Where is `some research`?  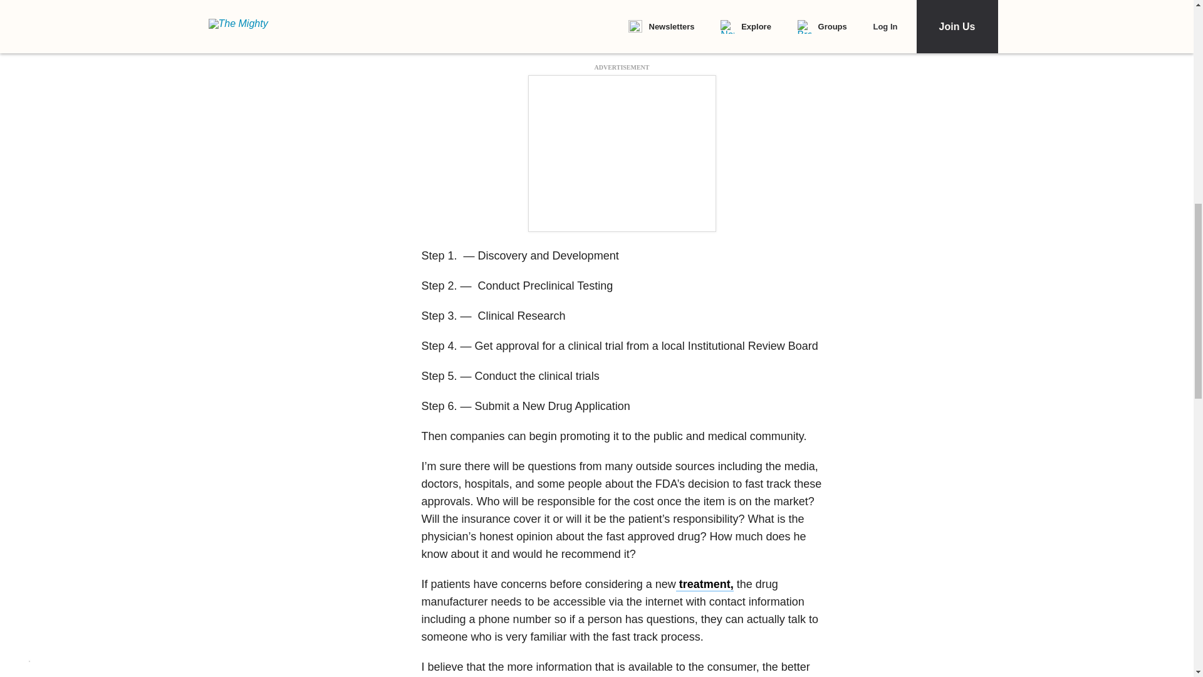
some research is located at coordinates (486, 21).